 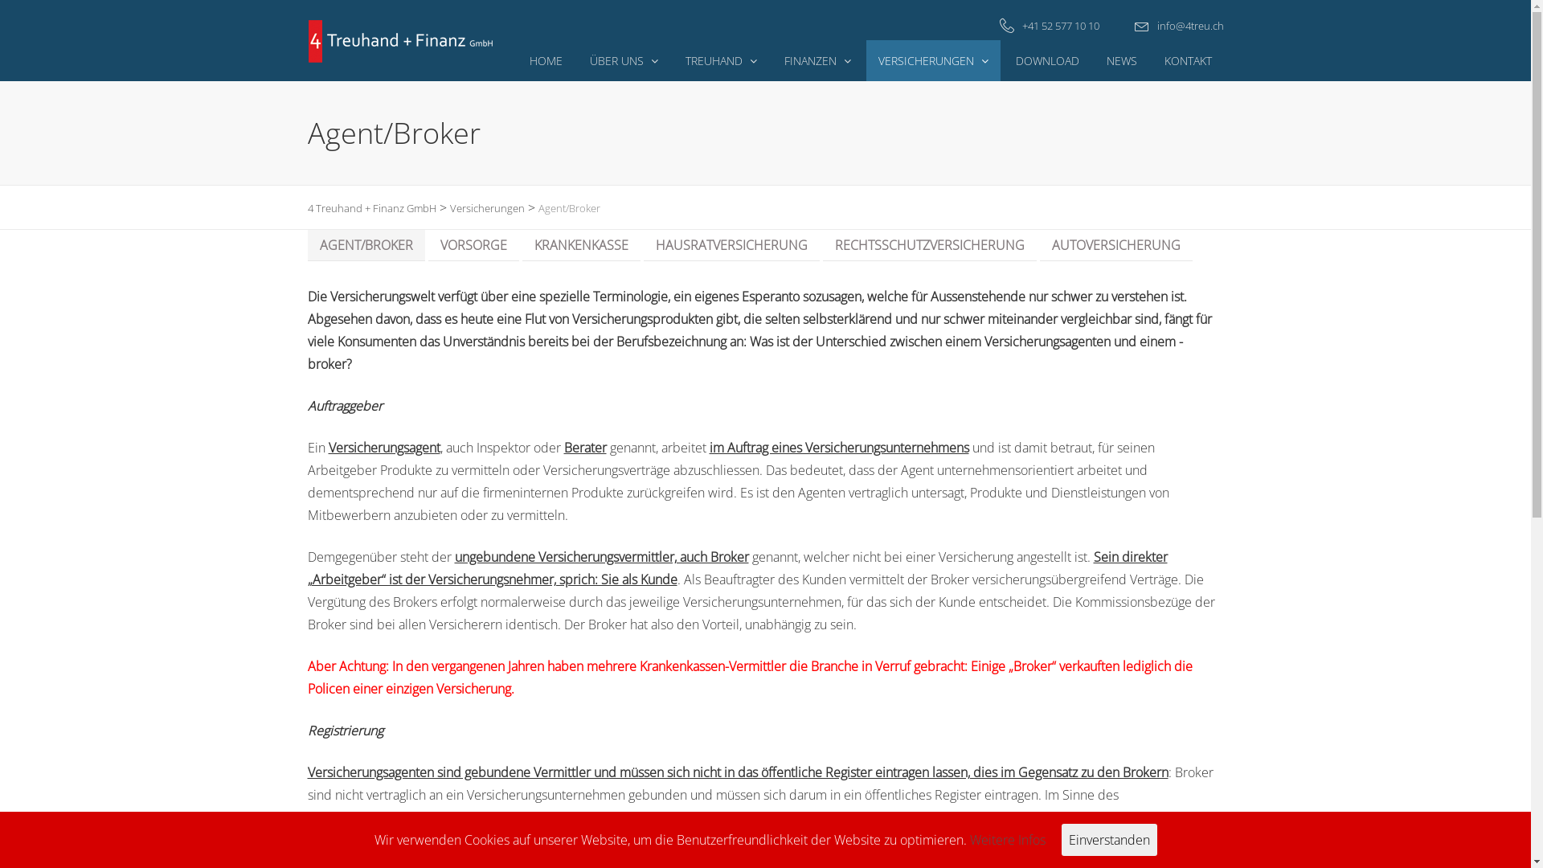 I want to click on Weitere Infos, so click(x=1007, y=840).